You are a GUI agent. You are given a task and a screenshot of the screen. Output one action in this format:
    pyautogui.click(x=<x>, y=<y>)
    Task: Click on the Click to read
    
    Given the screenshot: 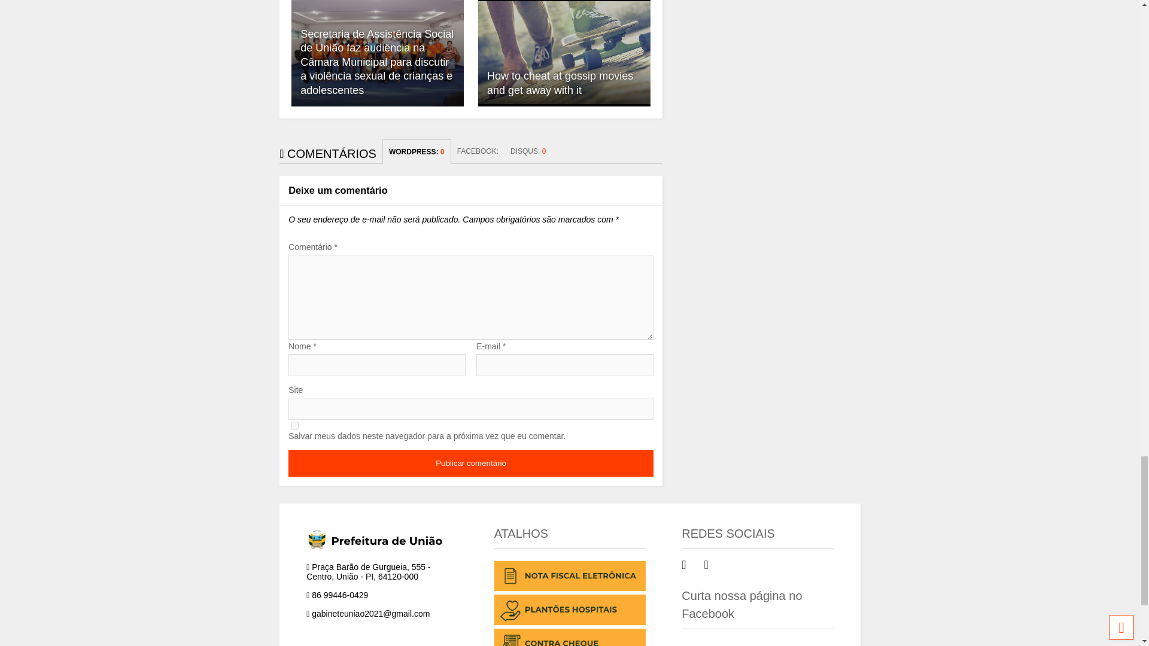 What is the action you would take?
    pyautogui.click(x=564, y=53)
    